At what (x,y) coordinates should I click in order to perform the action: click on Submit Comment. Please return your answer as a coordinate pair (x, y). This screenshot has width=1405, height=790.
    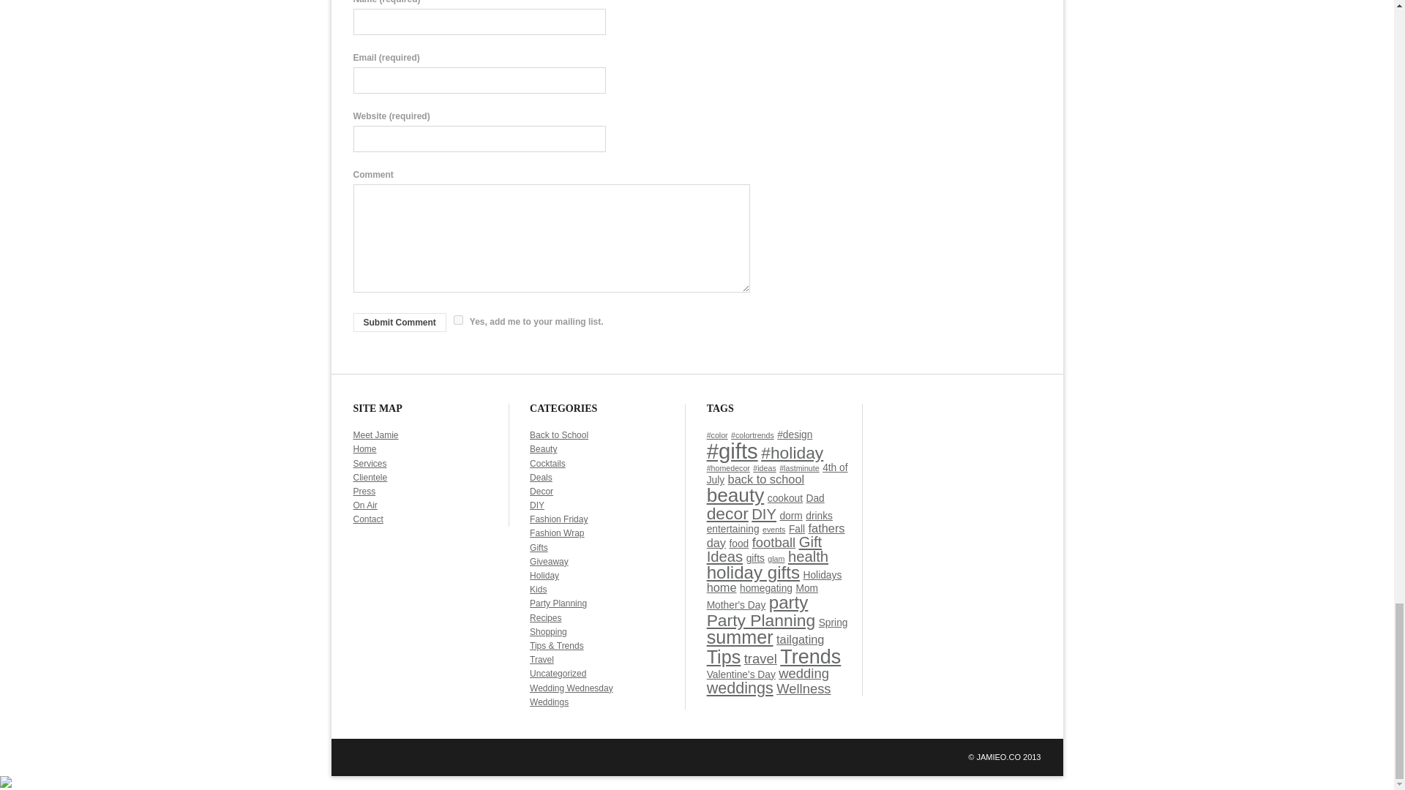
    Looking at the image, I should click on (398, 322).